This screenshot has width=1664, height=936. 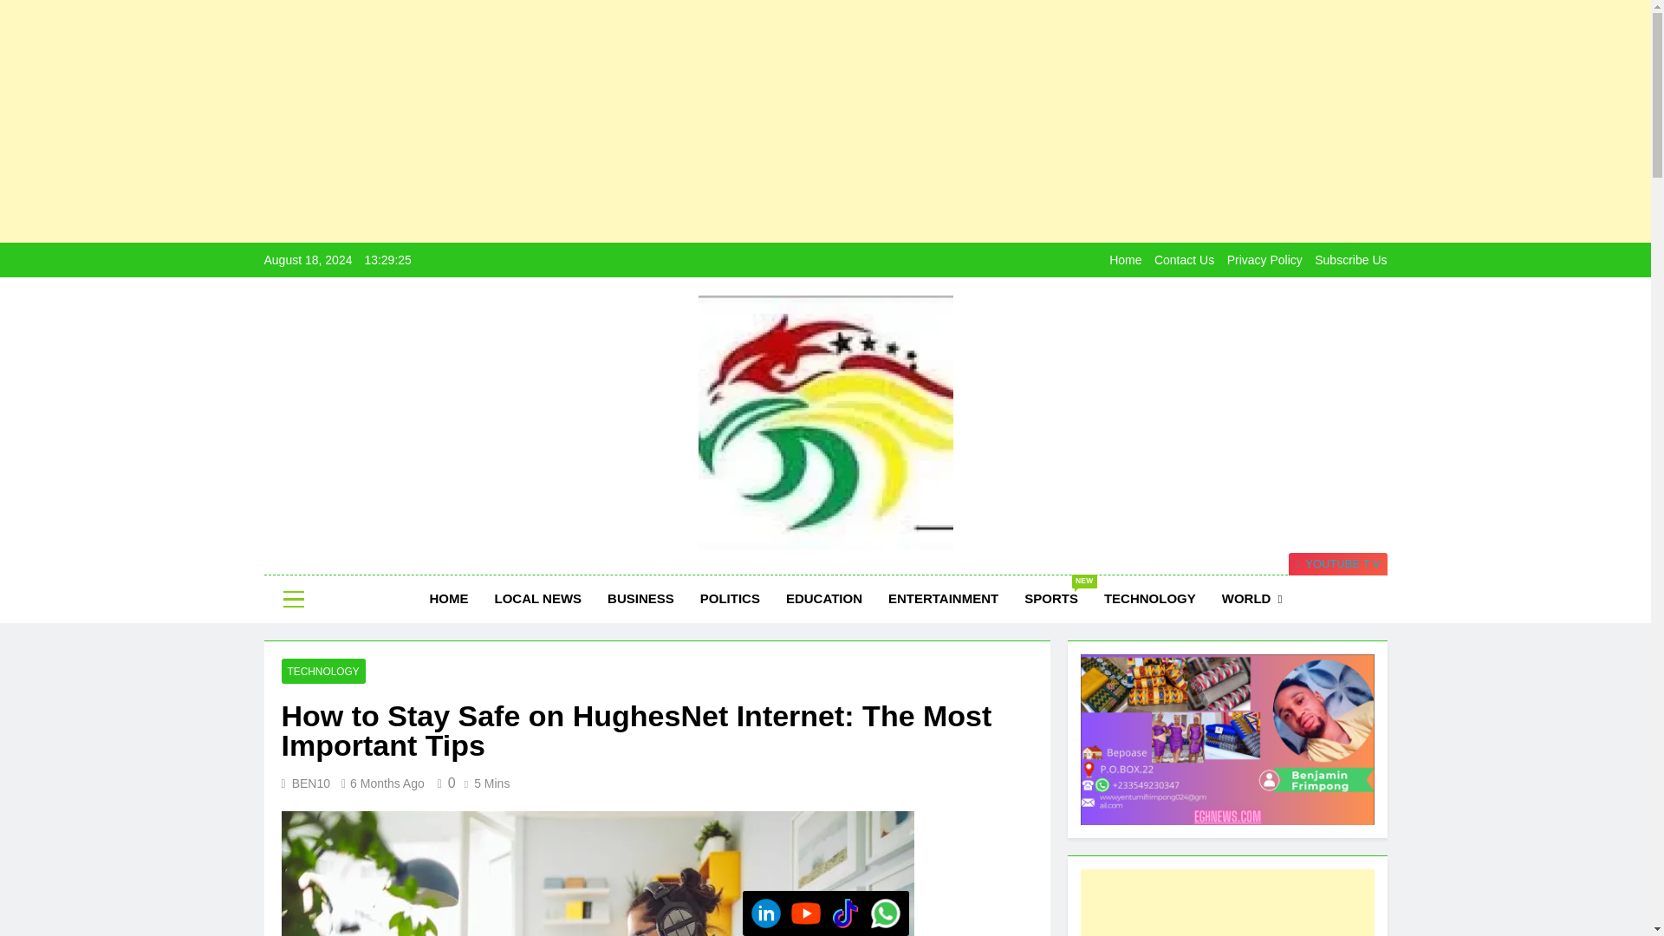 I want to click on Subscribe Us, so click(x=1350, y=259).